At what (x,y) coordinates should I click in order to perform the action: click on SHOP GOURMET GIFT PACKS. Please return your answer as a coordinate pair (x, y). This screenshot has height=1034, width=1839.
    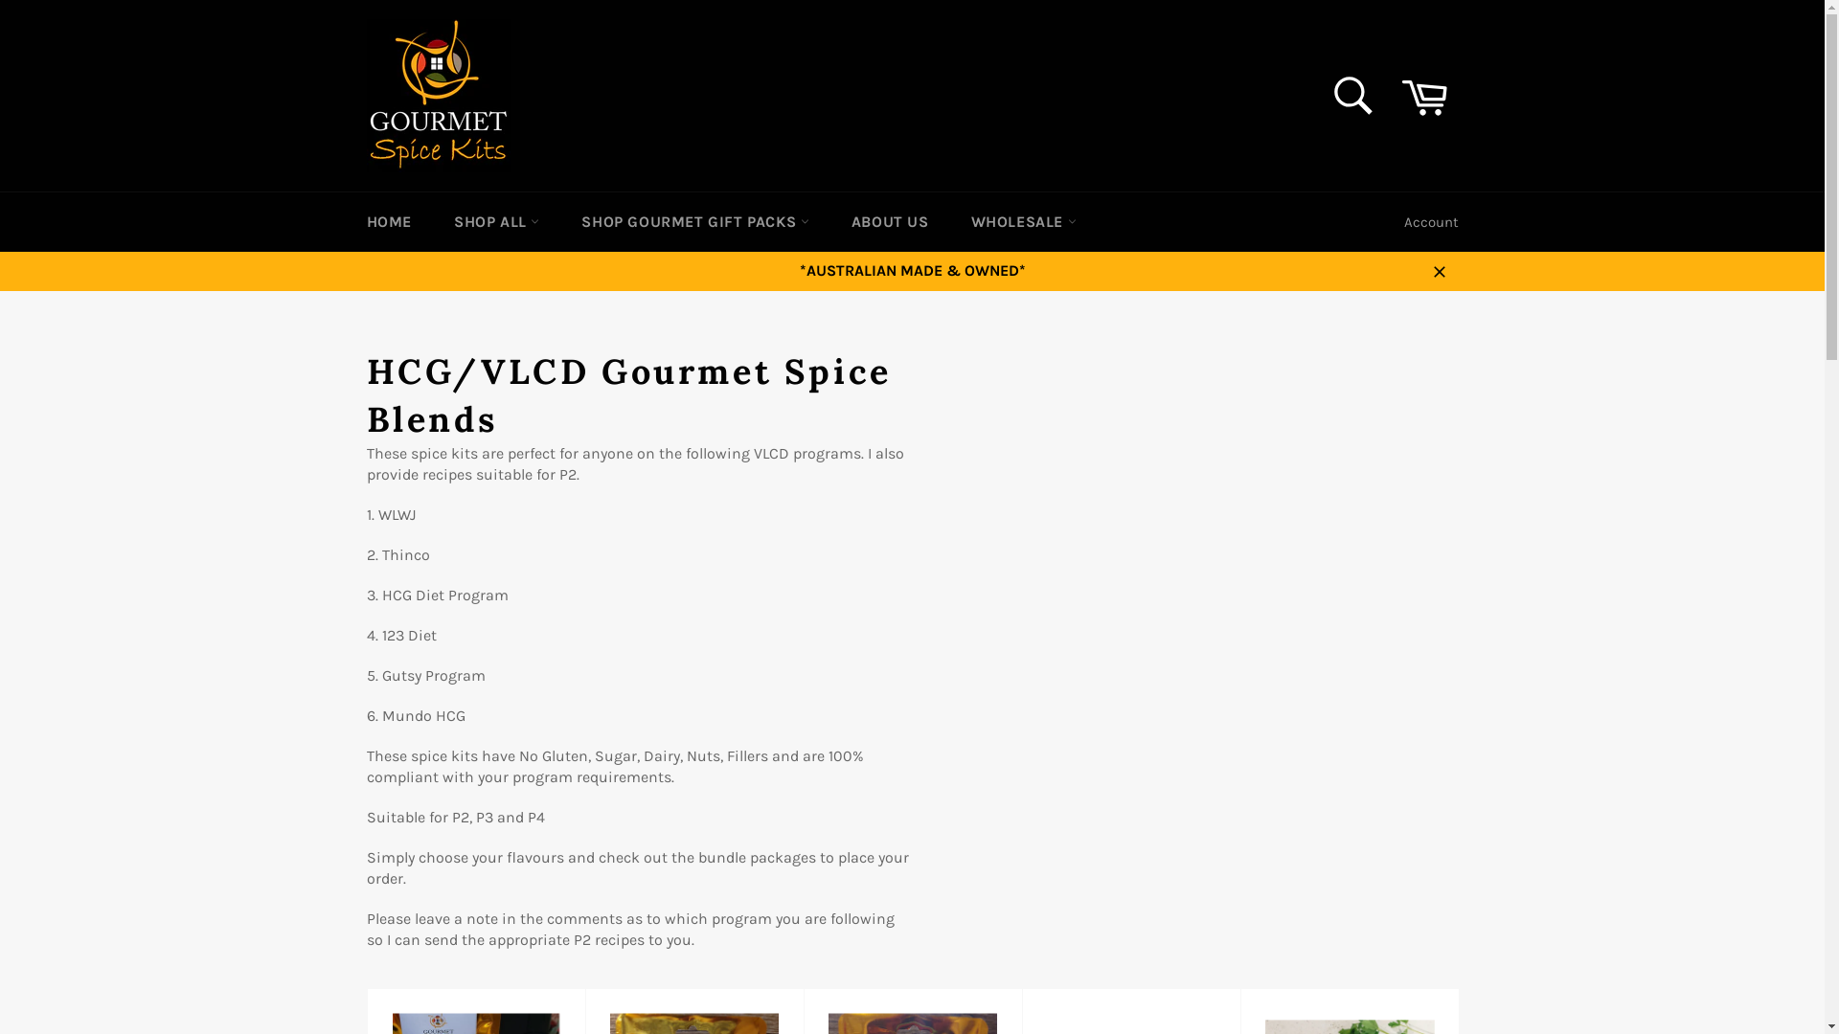
    Looking at the image, I should click on (695, 222).